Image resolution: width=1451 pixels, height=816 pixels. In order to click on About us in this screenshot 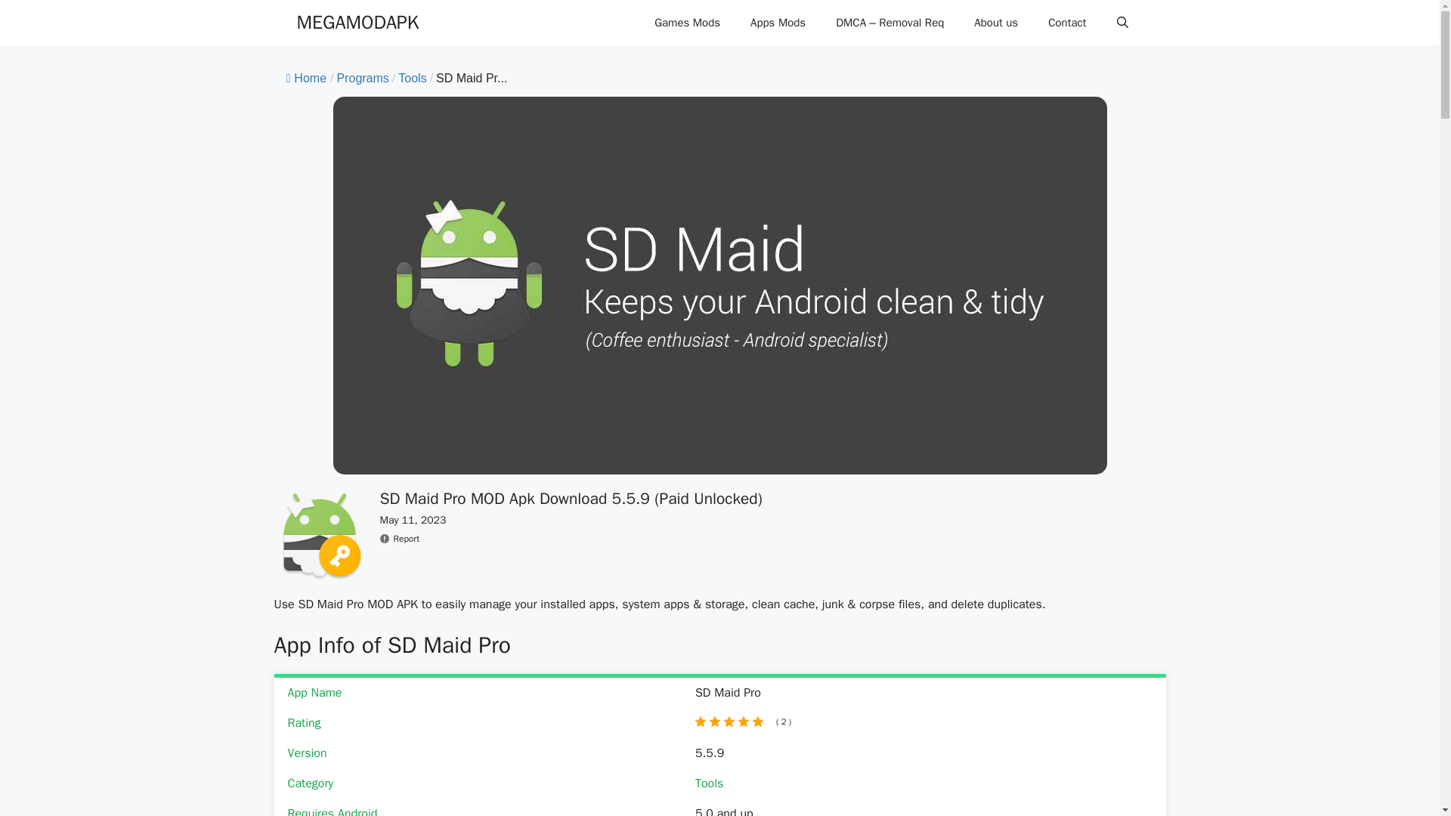, I will do `click(996, 23)`.